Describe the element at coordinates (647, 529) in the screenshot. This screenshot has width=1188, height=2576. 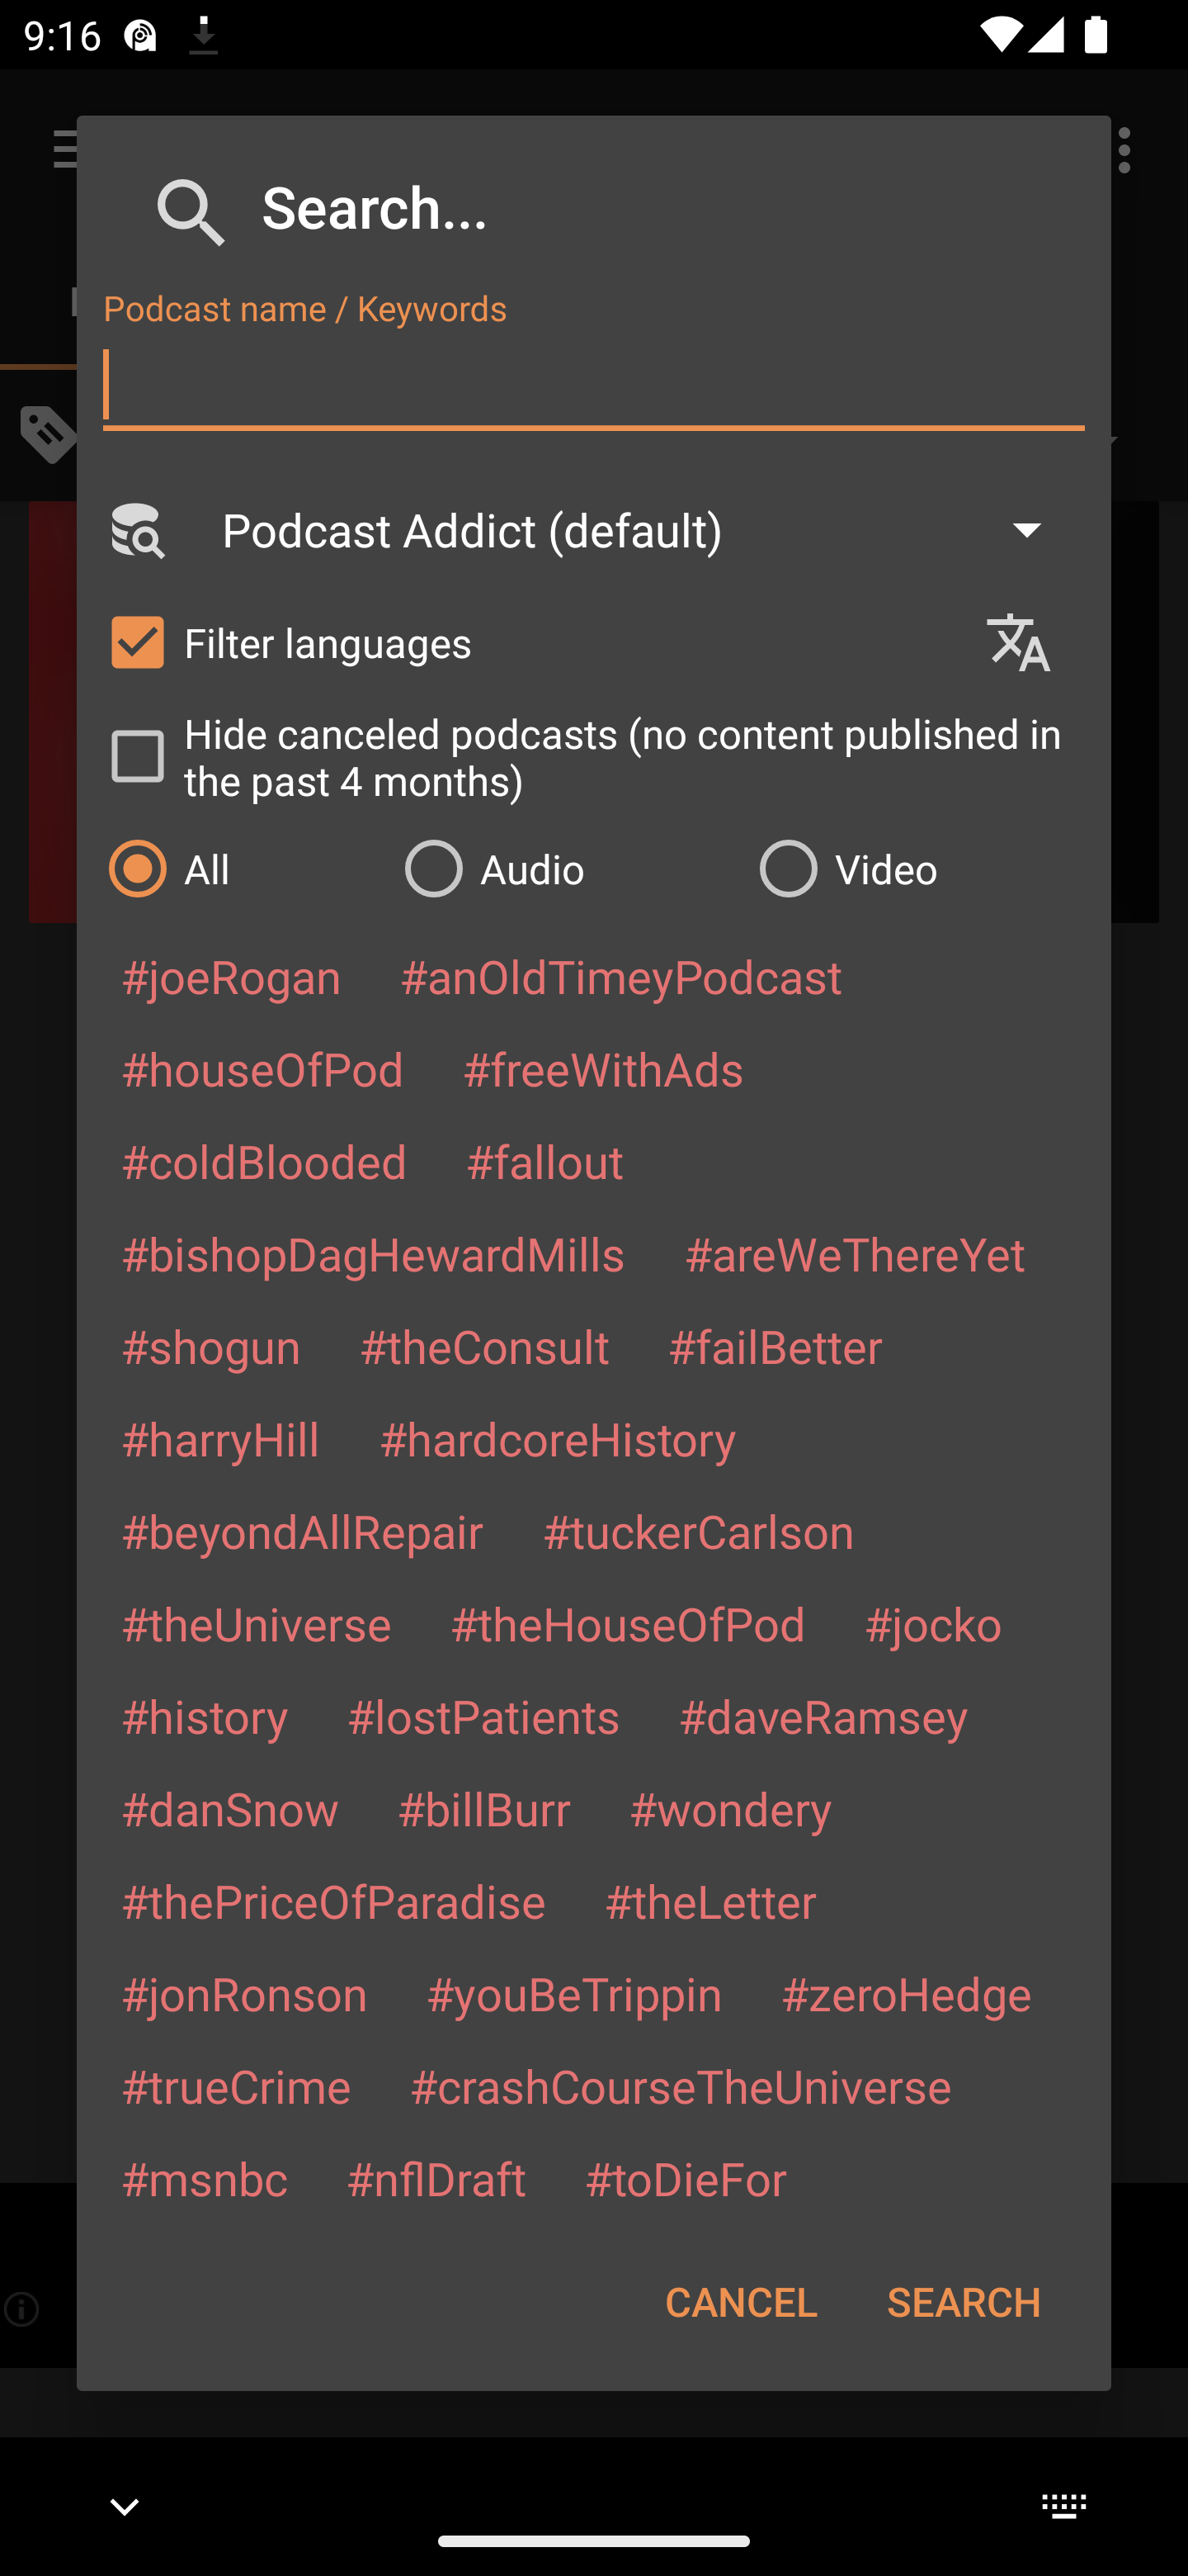
I see `Podcast Addict (default)` at that location.